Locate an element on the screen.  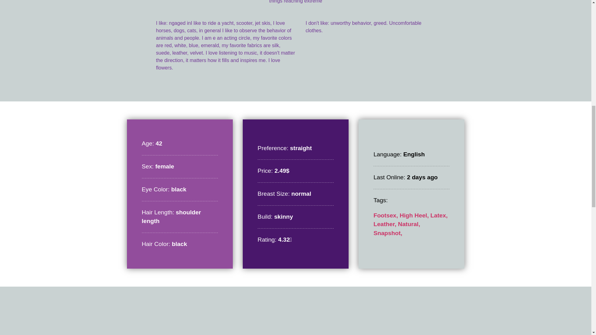
High Heel is located at coordinates (415, 215).